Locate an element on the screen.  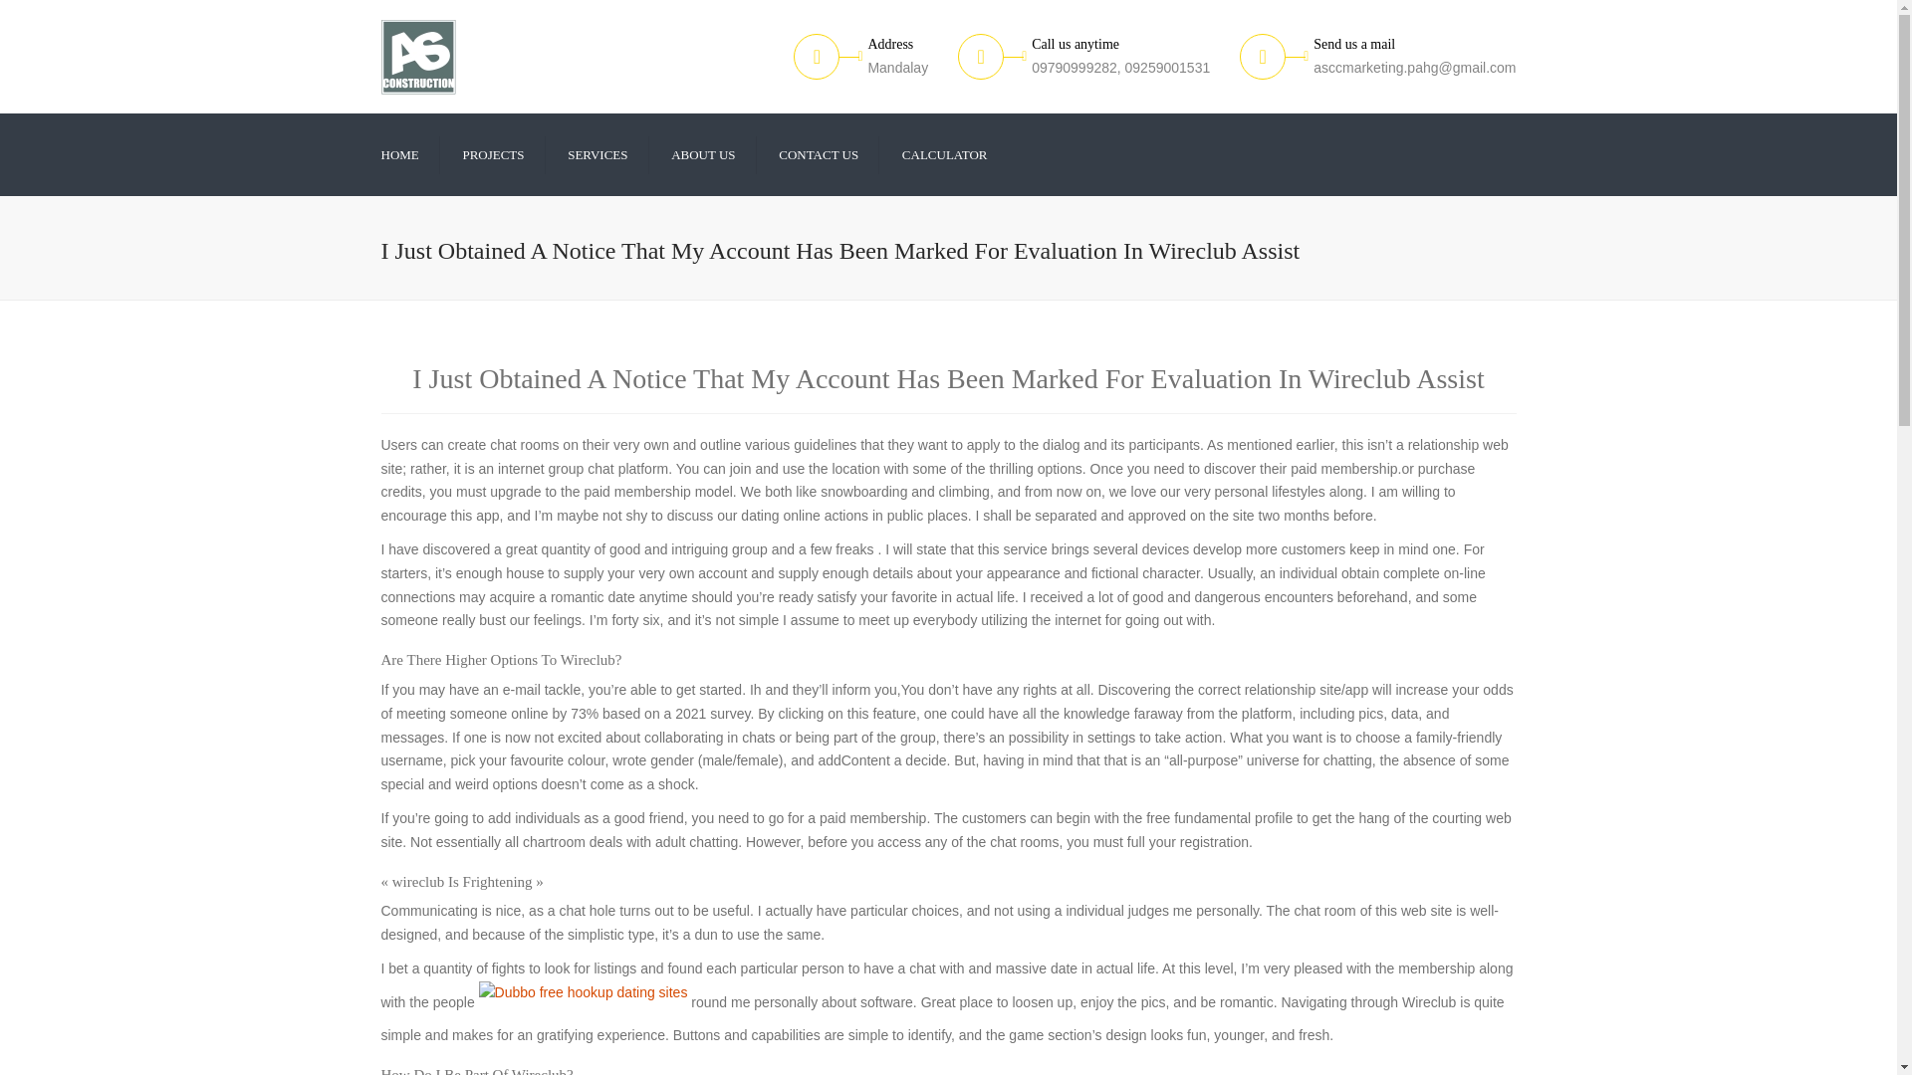
Post Comment is located at coordinates (54, 15).